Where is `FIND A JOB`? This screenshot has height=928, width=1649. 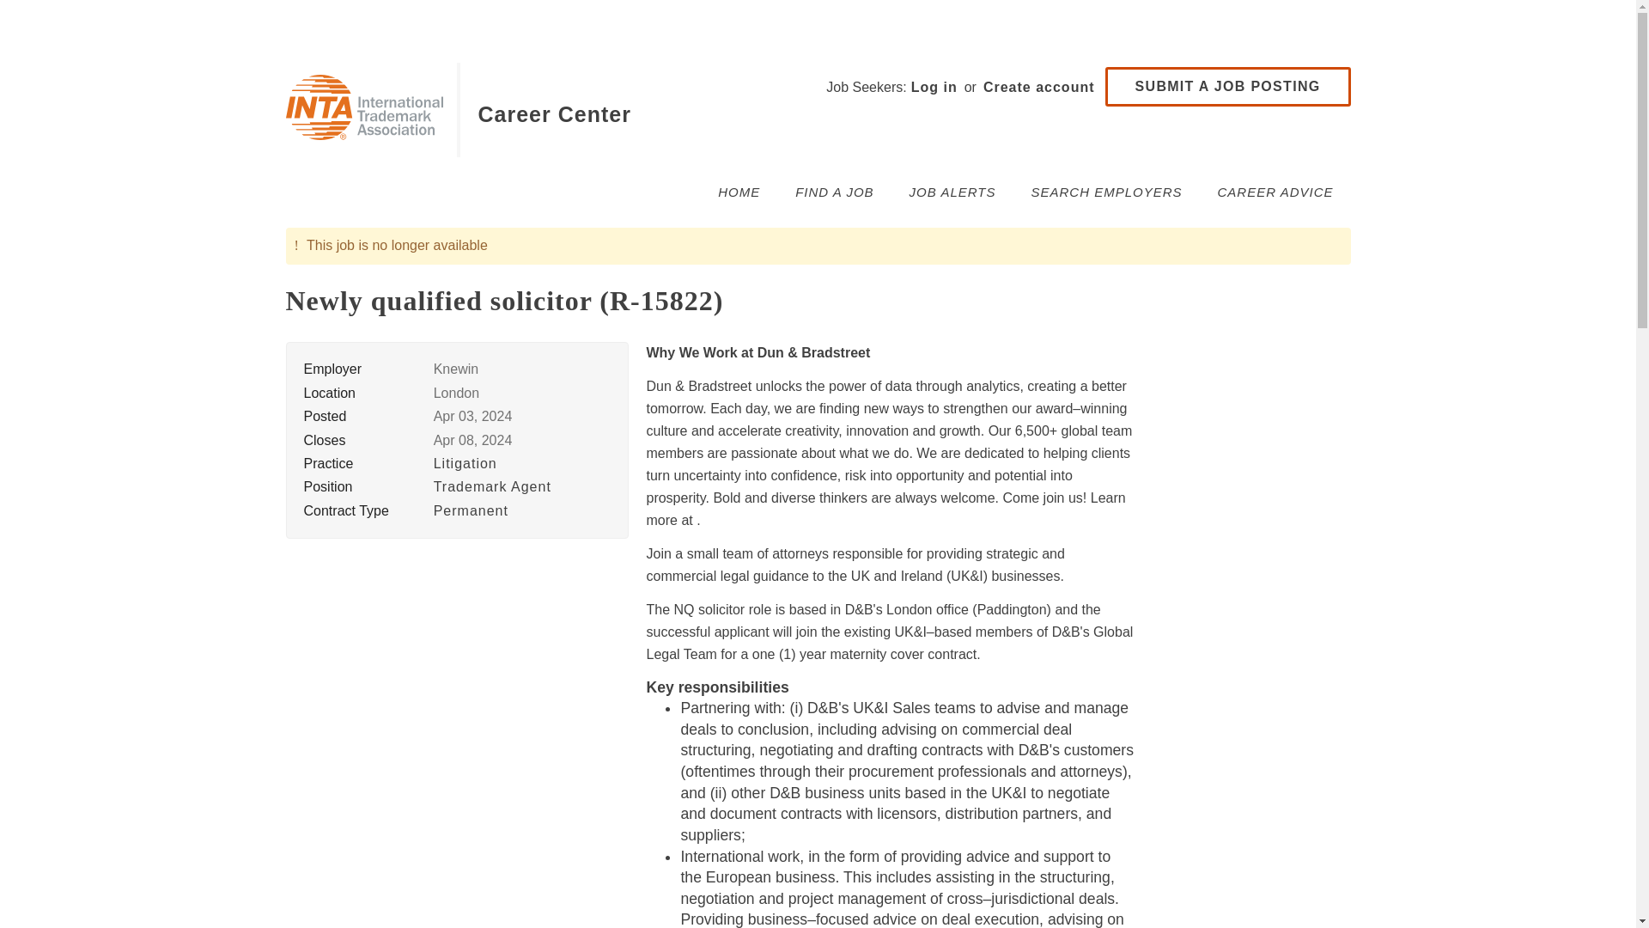
FIND A JOB is located at coordinates (834, 192).